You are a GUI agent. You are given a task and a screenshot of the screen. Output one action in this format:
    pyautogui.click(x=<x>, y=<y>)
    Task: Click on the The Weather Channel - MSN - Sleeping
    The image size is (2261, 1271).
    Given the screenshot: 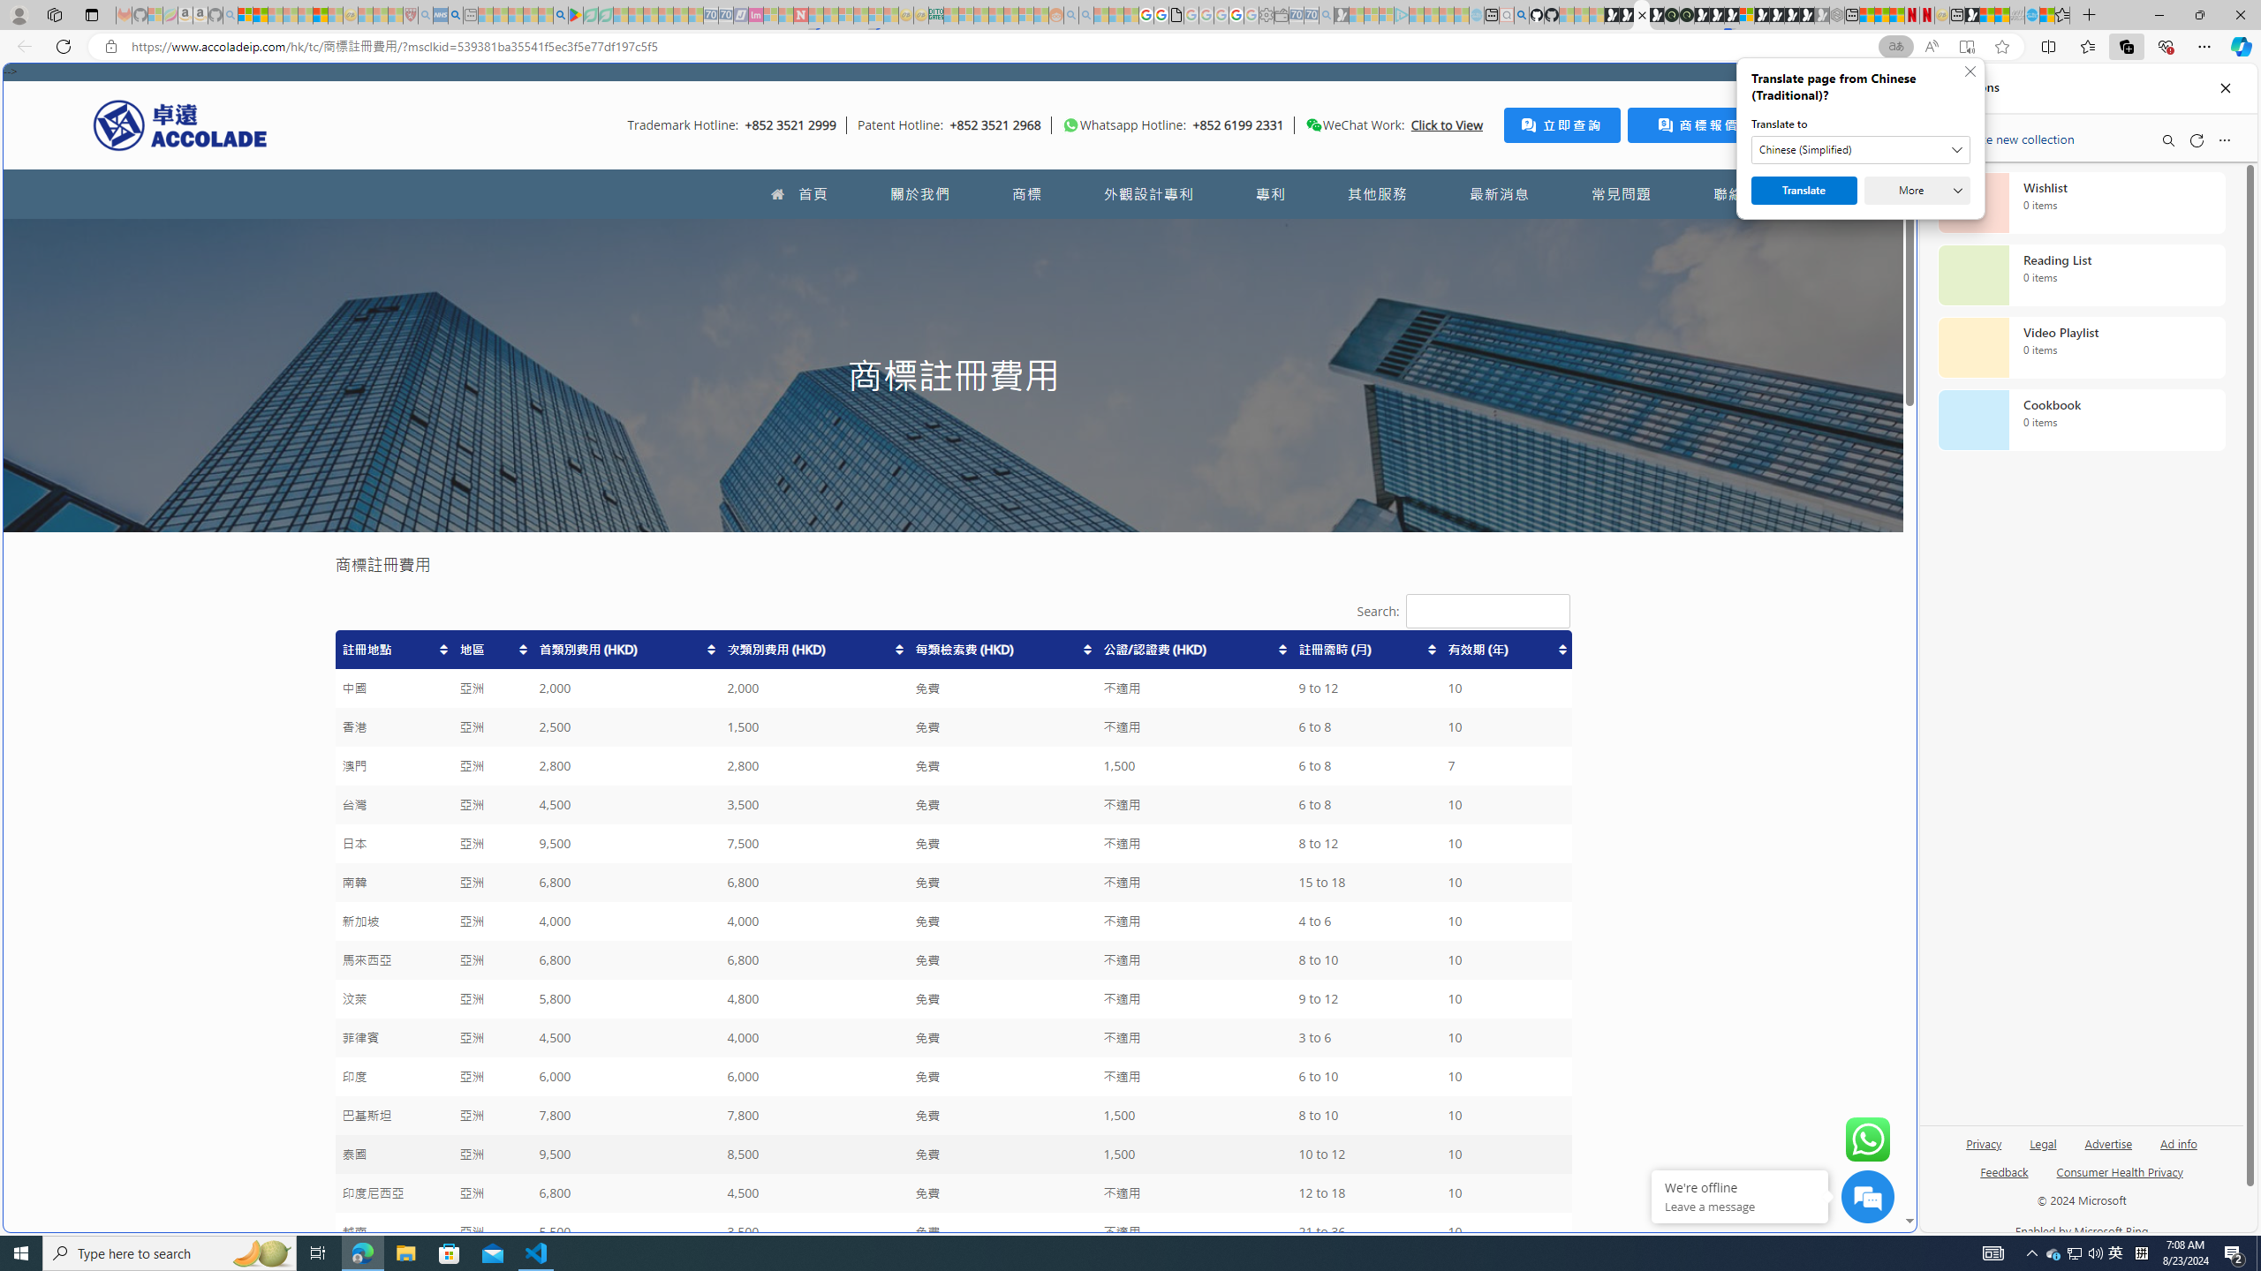 What is the action you would take?
    pyautogui.click(x=276, y=15)
    